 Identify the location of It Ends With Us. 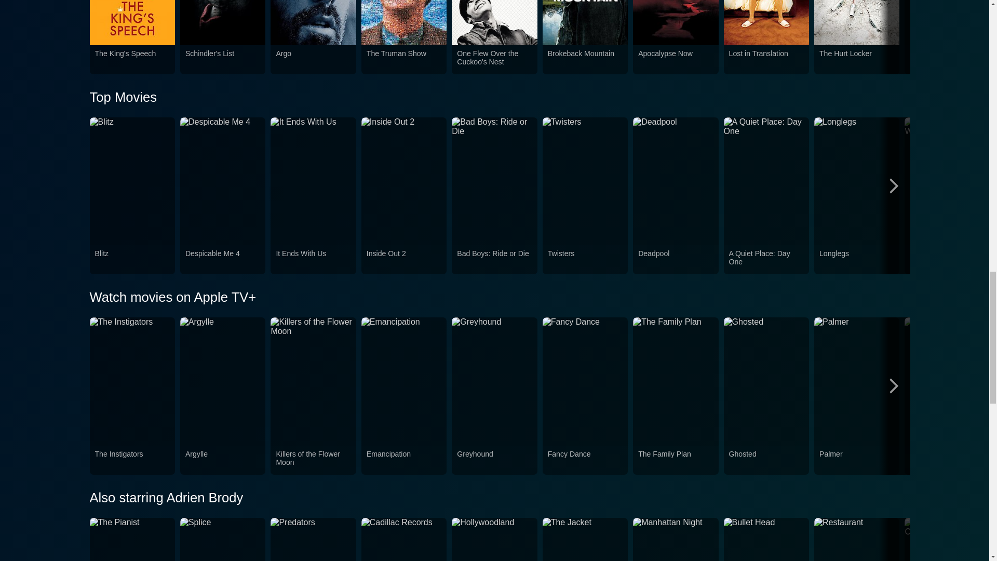
(313, 259).